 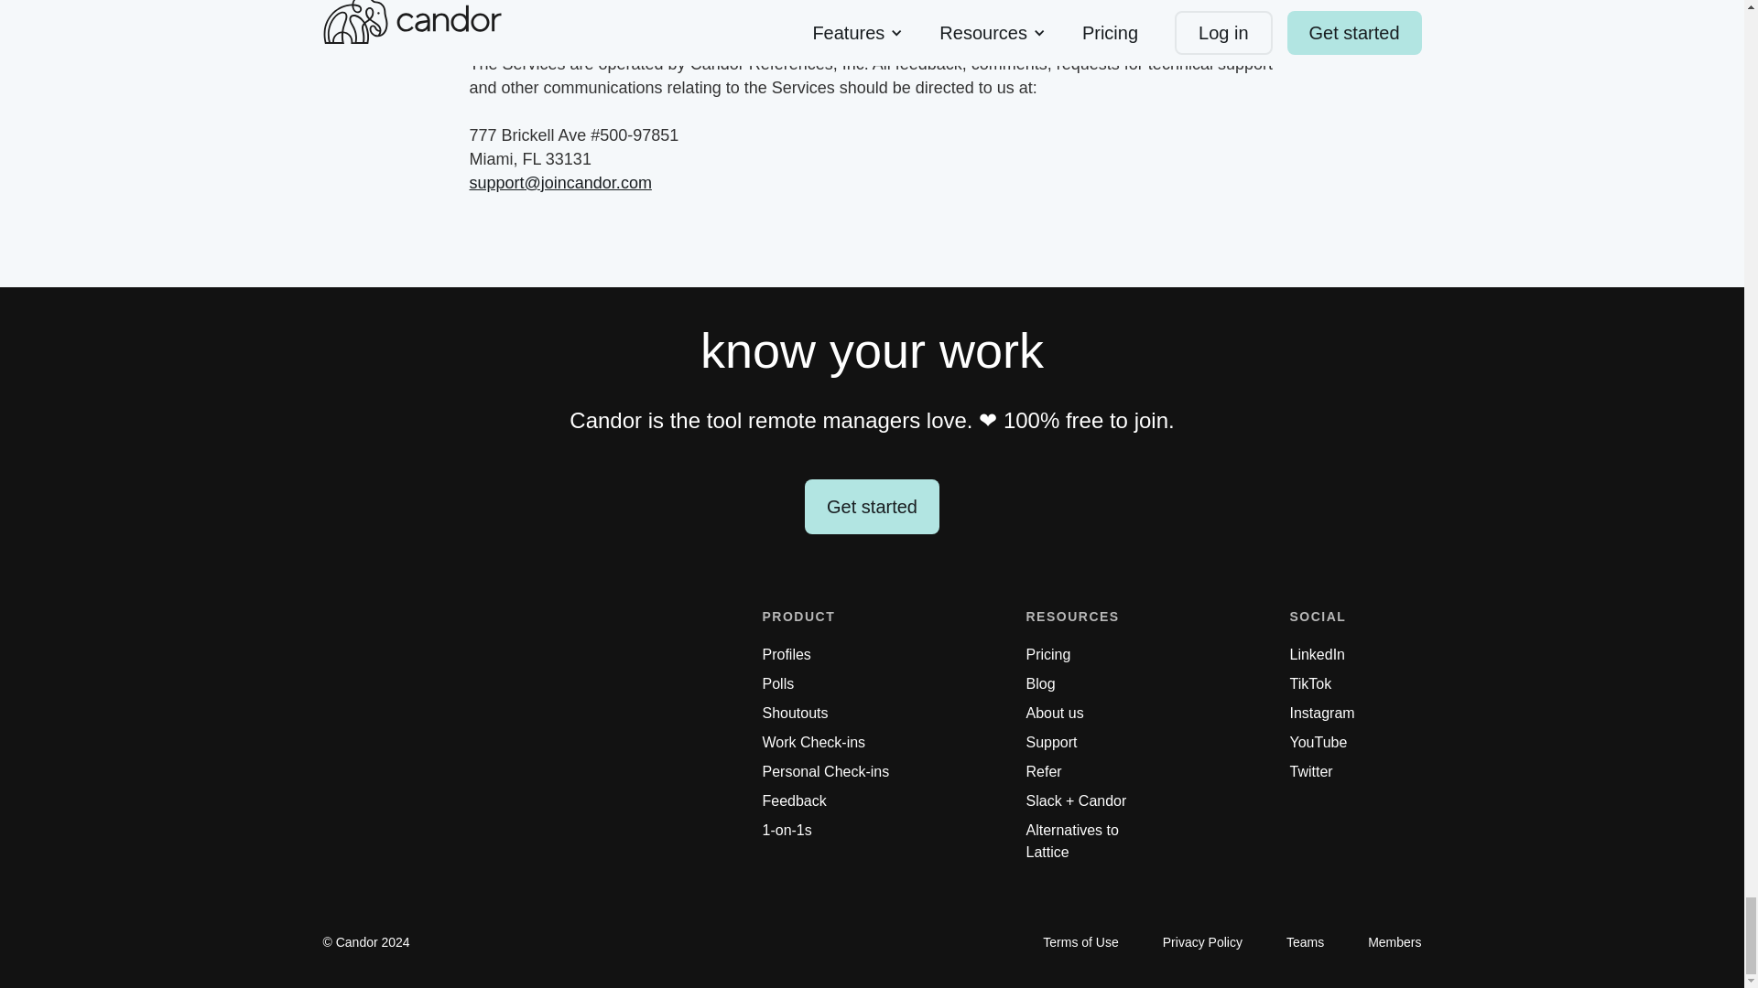 What do you see at coordinates (872, 507) in the screenshot?
I see `Get started` at bounding box center [872, 507].